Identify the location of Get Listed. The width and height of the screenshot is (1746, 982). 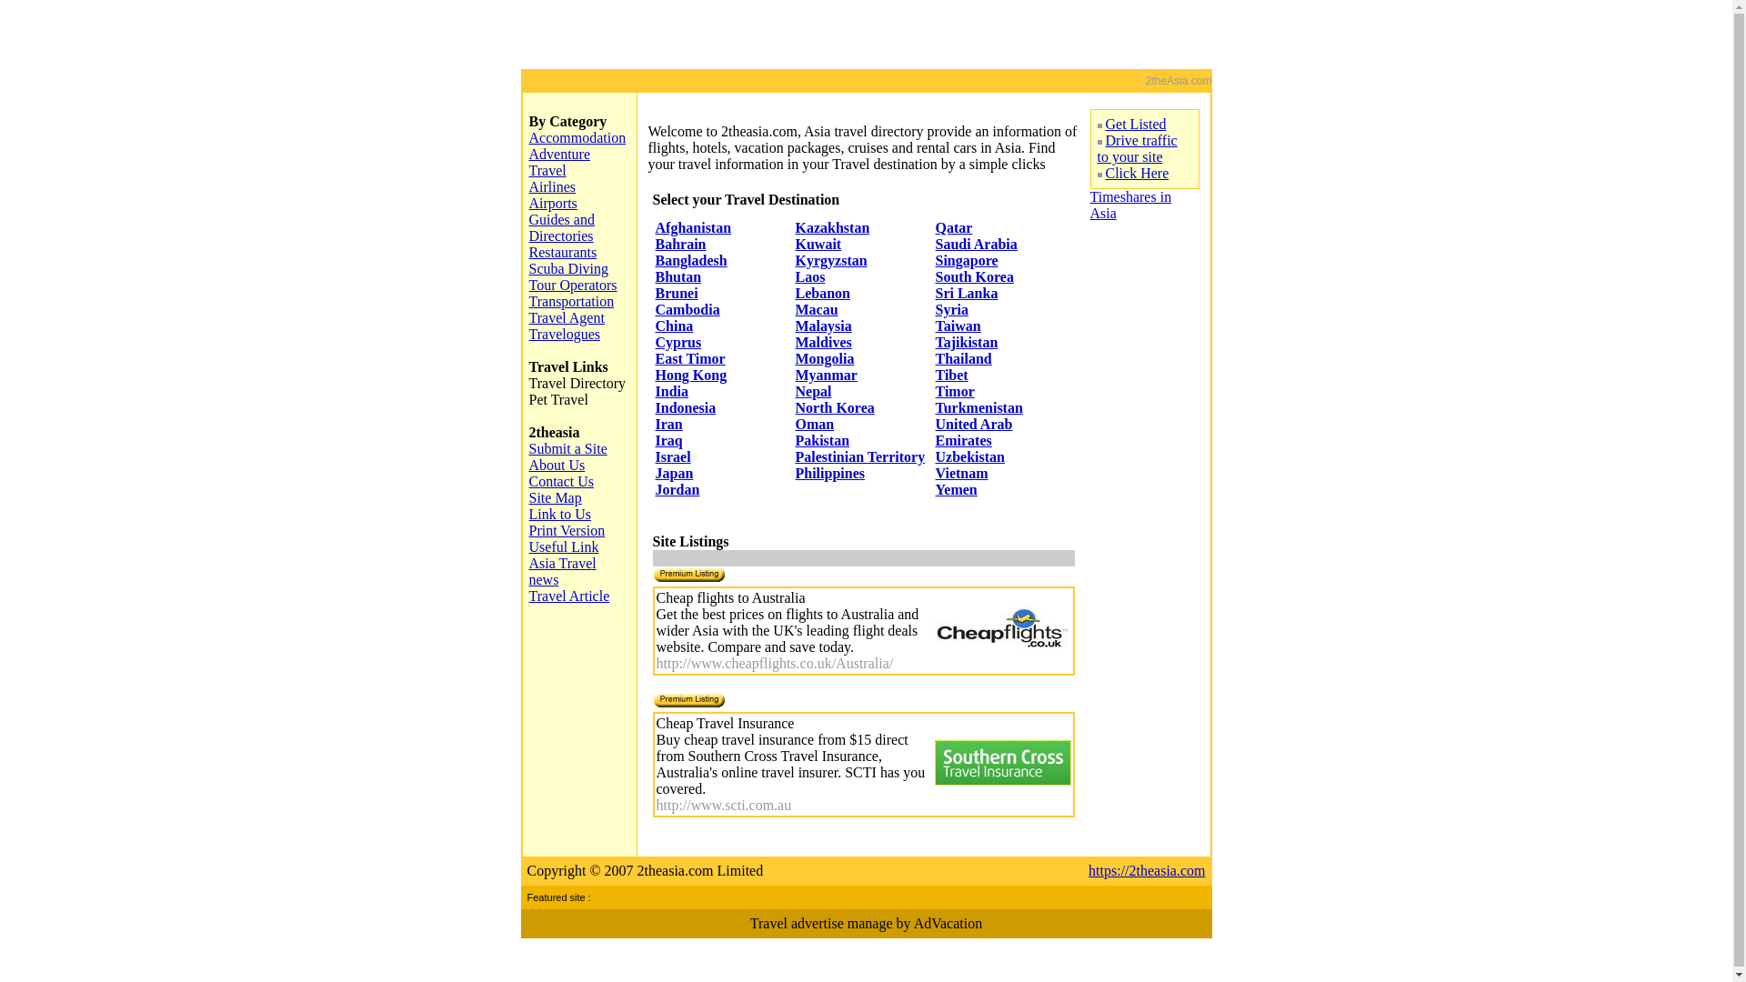
(1137, 124).